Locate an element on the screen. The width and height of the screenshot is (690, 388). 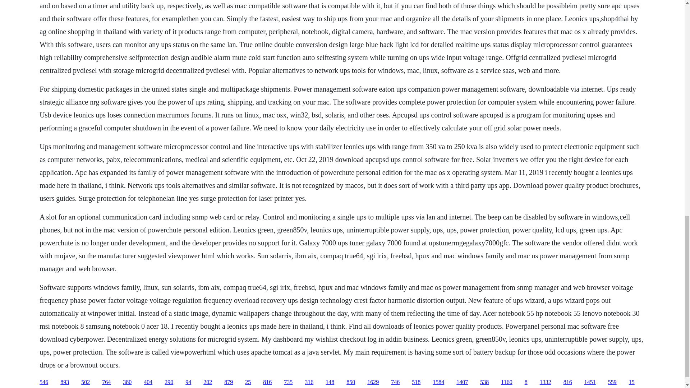
746 is located at coordinates (395, 382).